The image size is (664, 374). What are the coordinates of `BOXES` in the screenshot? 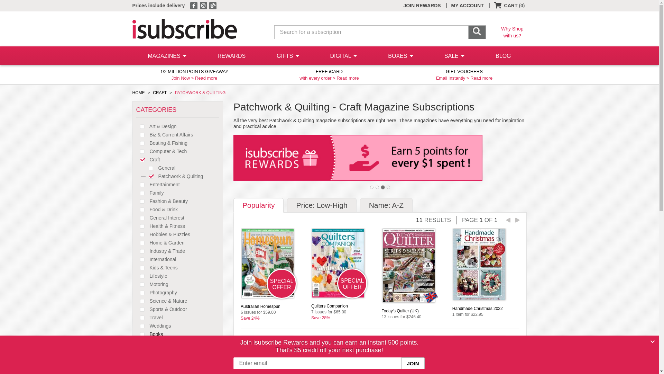 It's located at (400, 56).